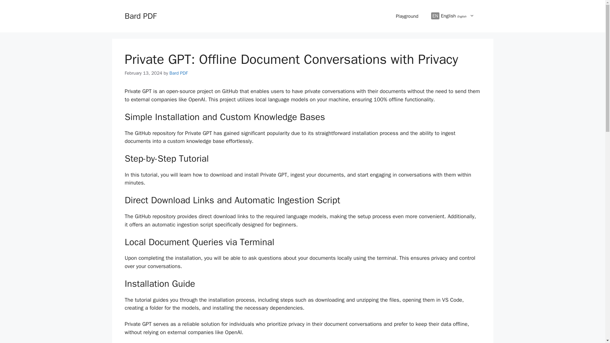 Image resolution: width=610 pixels, height=343 pixels. I want to click on Playground, so click(407, 16).